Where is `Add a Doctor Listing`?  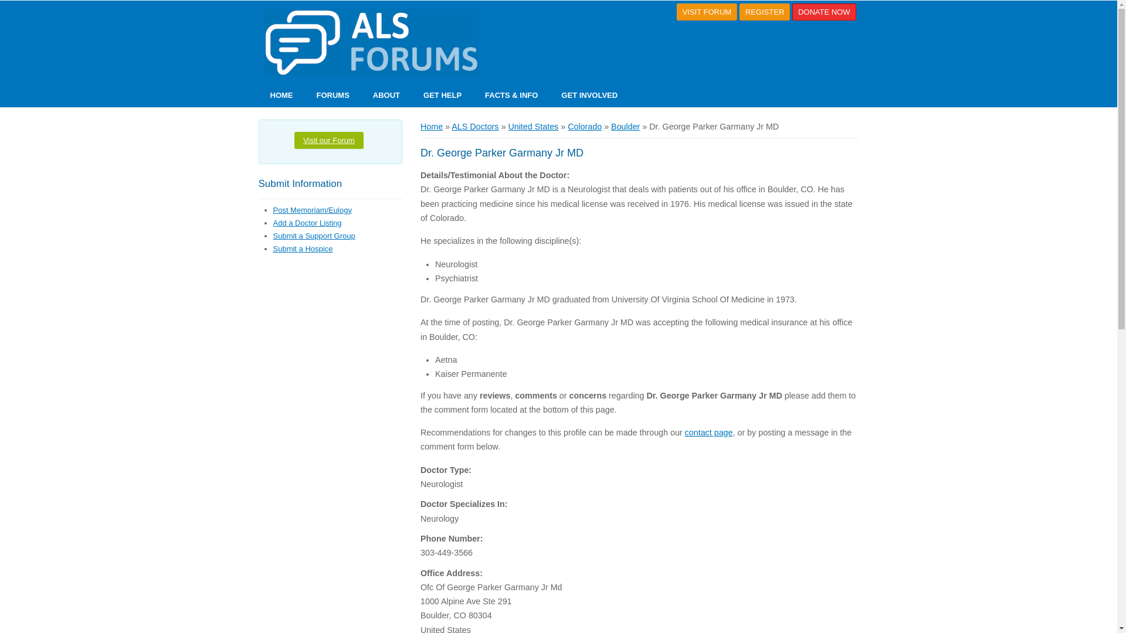 Add a Doctor Listing is located at coordinates (307, 223).